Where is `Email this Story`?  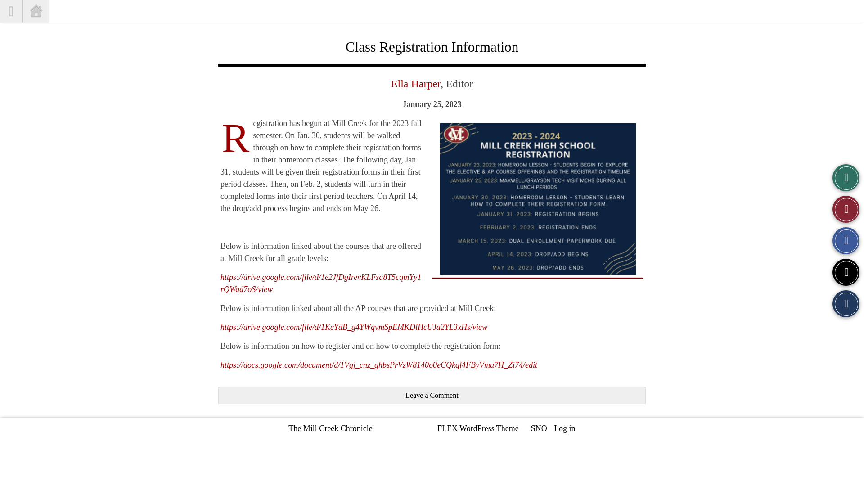
Email this Story is located at coordinates (846, 303).